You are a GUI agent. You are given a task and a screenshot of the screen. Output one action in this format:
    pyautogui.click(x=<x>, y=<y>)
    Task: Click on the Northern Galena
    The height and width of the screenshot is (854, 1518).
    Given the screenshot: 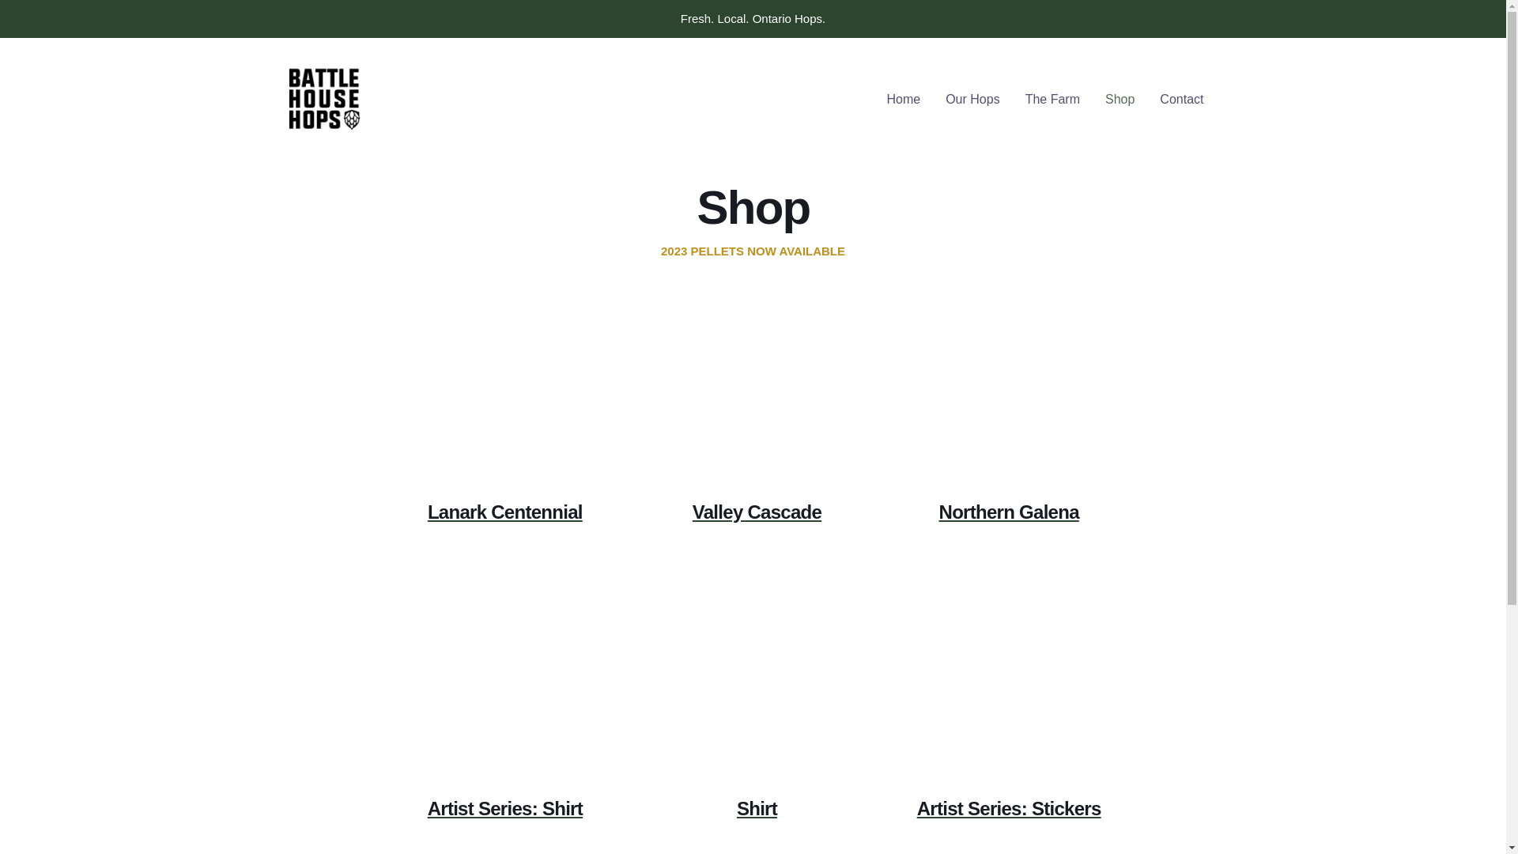 What is the action you would take?
    pyautogui.click(x=1005, y=414)
    